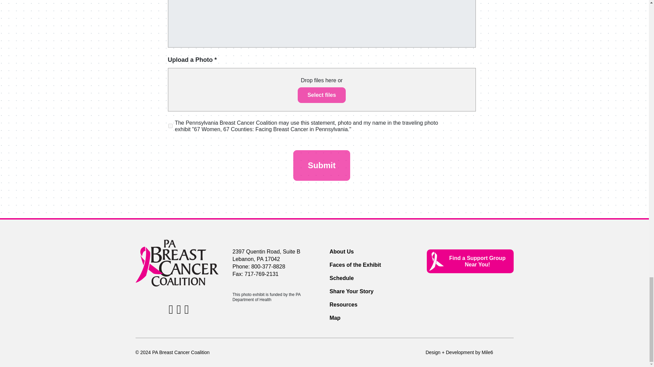 Image resolution: width=654 pixels, height=367 pixels. What do you see at coordinates (341, 251) in the screenshot?
I see `About Us` at bounding box center [341, 251].